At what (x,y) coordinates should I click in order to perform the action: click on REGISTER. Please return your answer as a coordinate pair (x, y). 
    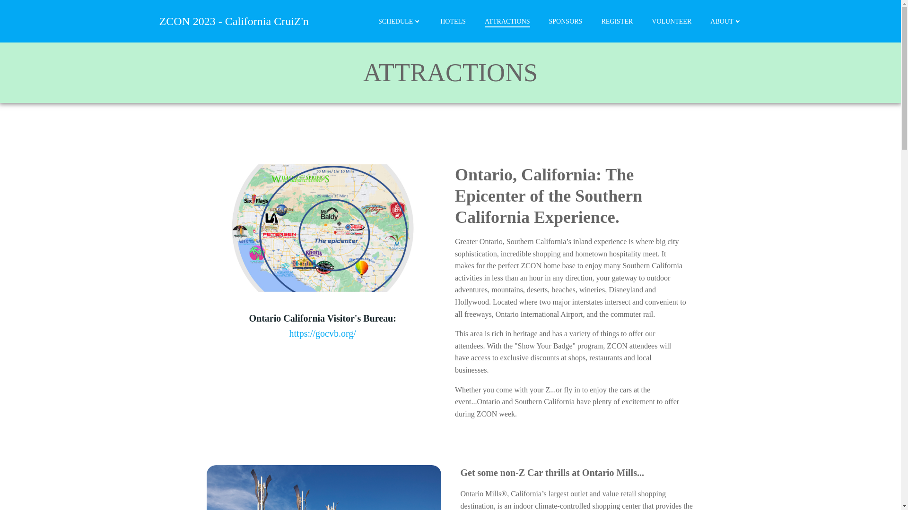
    Looking at the image, I should click on (617, 21).